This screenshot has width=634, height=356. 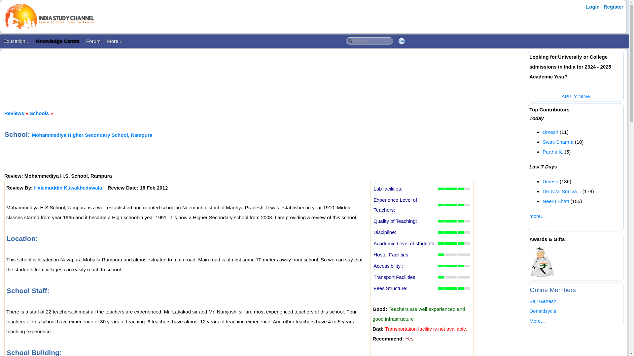 What do you see at coordinates (92, 134) in the screenshot?
I see `School Mohammediya Higher Secondary School, Rampura` at bounding box center [92, 134].